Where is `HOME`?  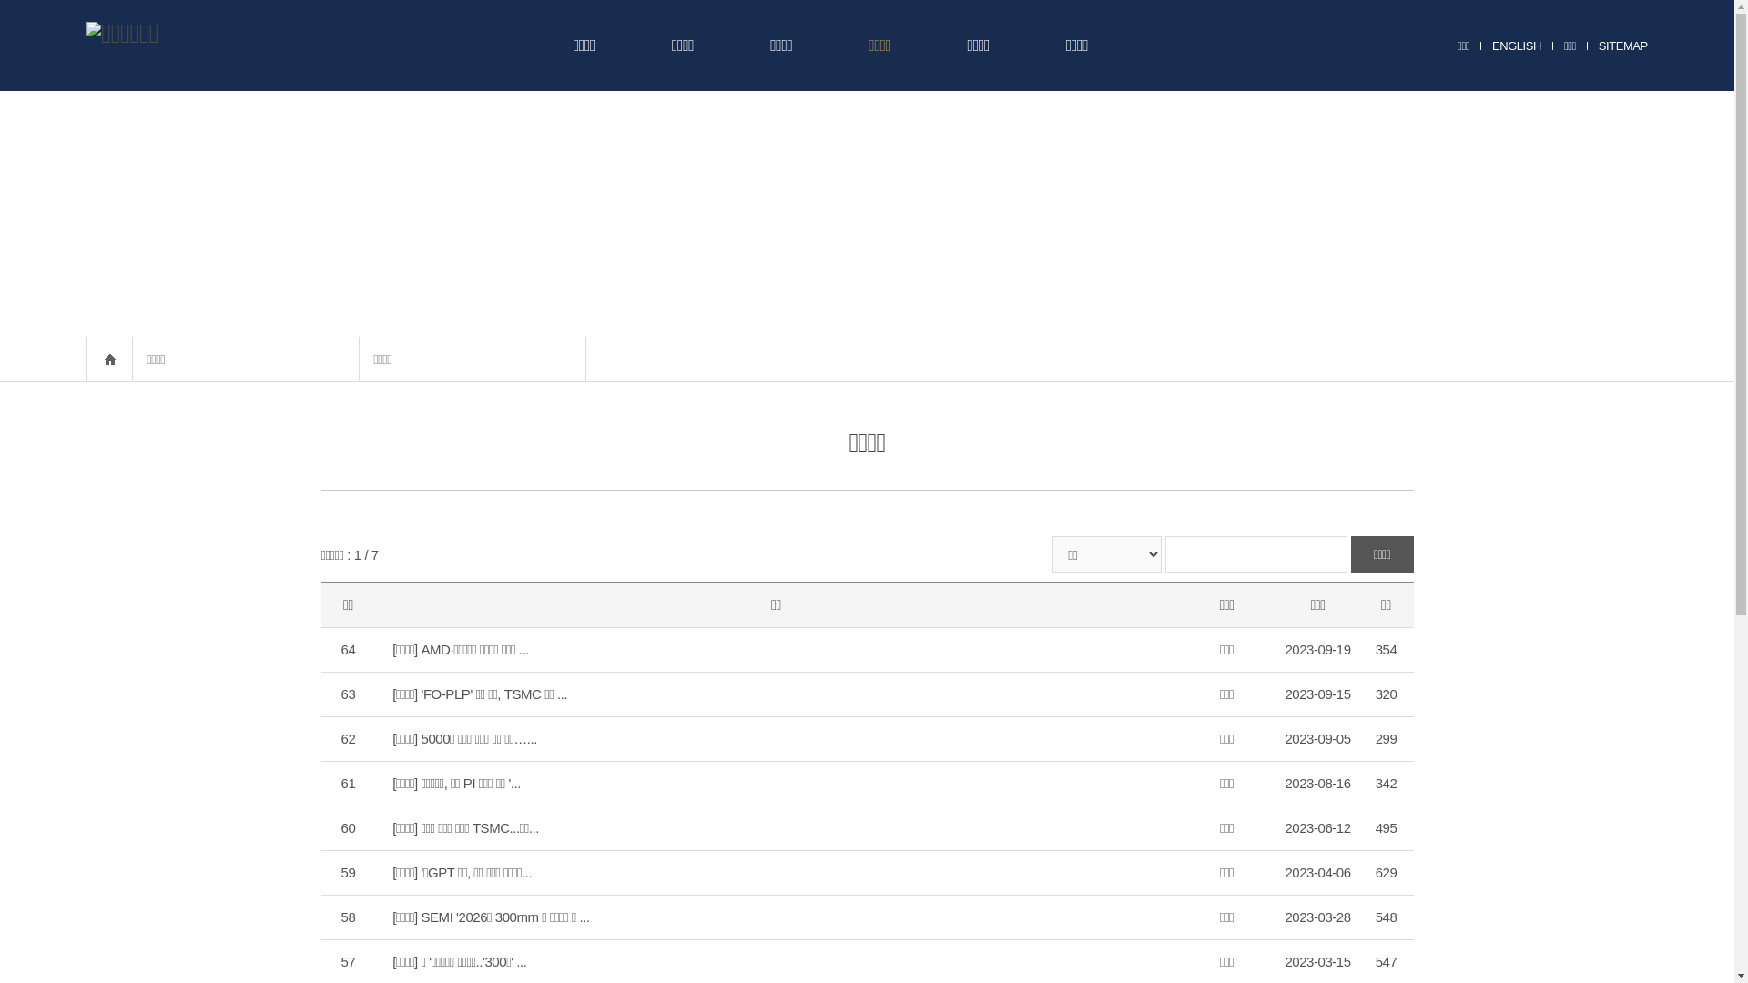
HOME is located at coordinates (109, 359).